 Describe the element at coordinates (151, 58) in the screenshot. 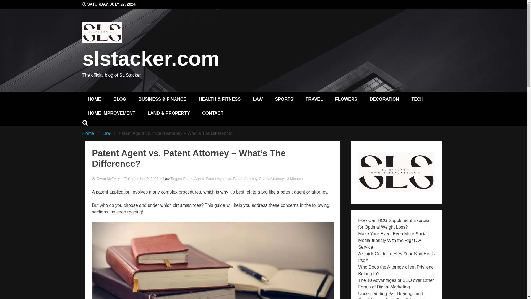

I see `slstacker.com` at that location.